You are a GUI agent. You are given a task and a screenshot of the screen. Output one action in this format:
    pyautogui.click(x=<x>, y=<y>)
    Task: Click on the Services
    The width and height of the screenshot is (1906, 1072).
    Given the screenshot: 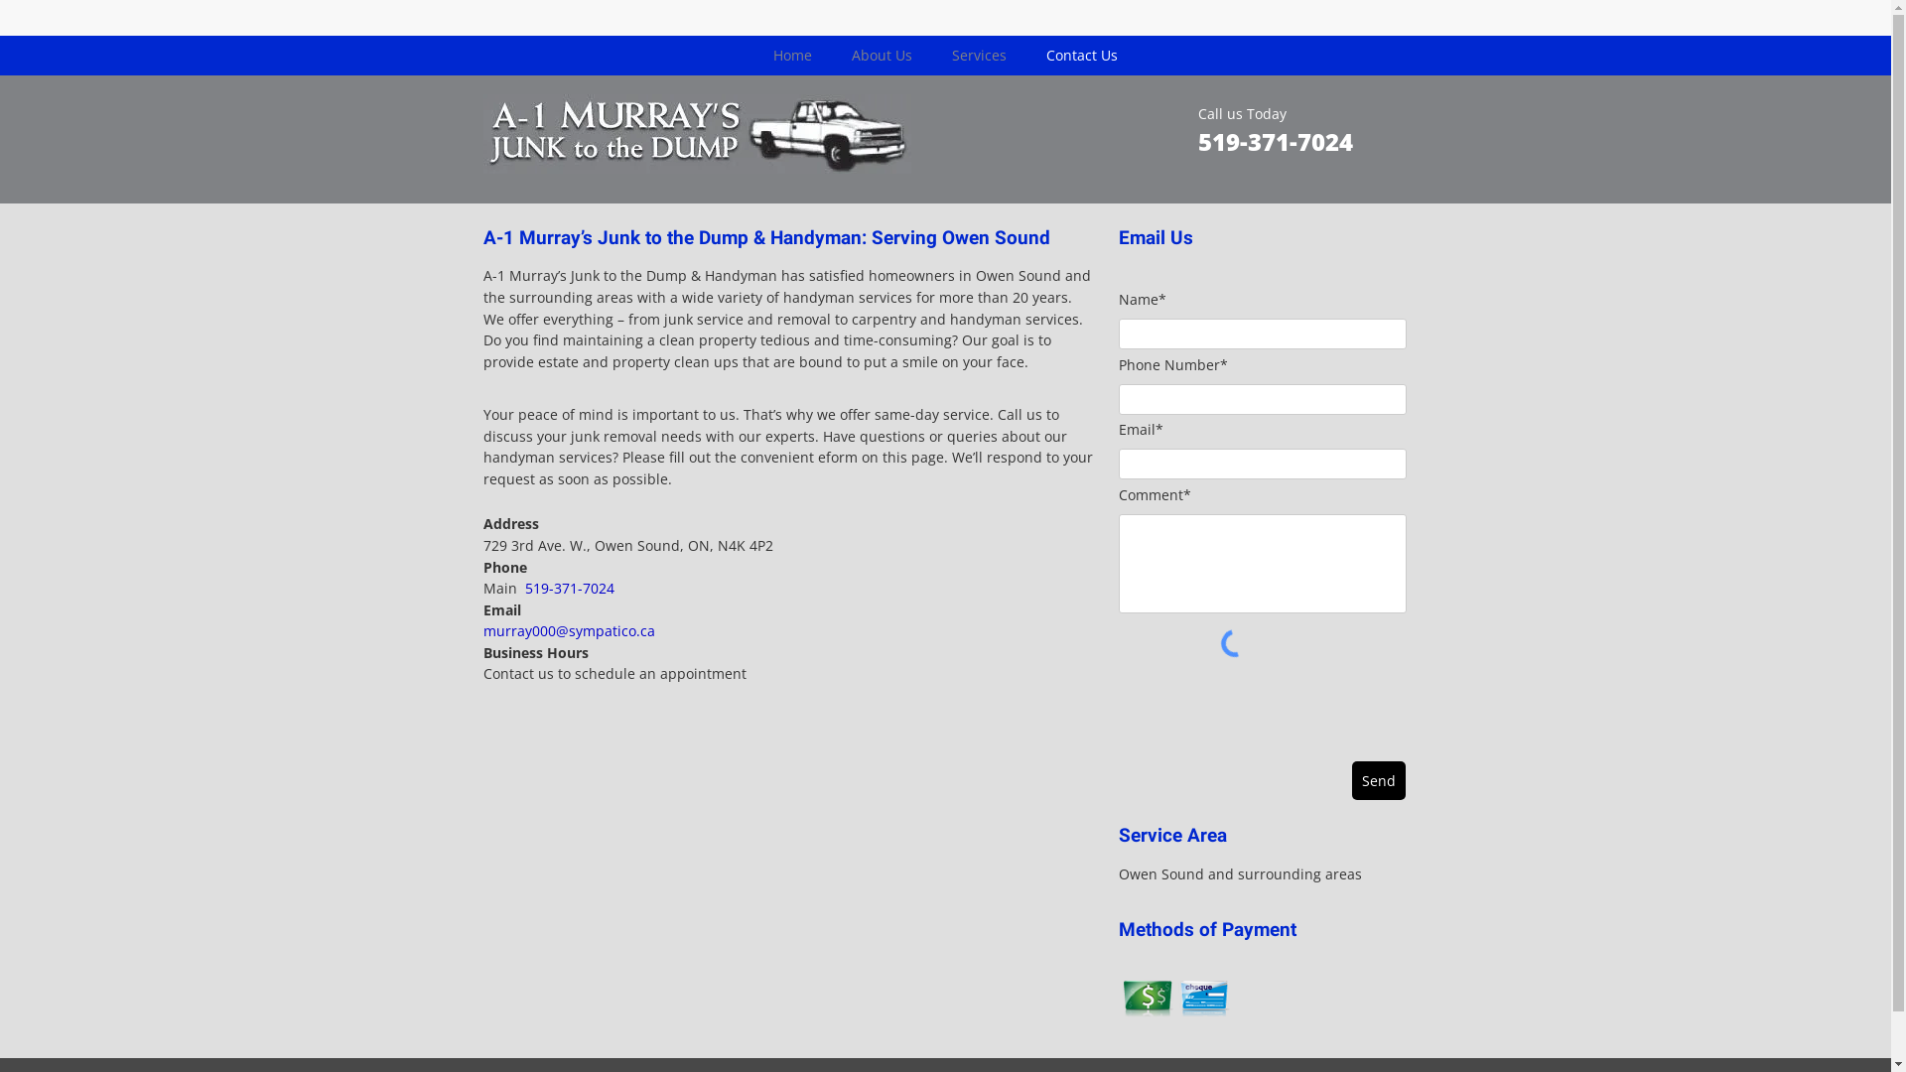 What is the action you would take?
    pyautogui.click(x=979, y=56)
    